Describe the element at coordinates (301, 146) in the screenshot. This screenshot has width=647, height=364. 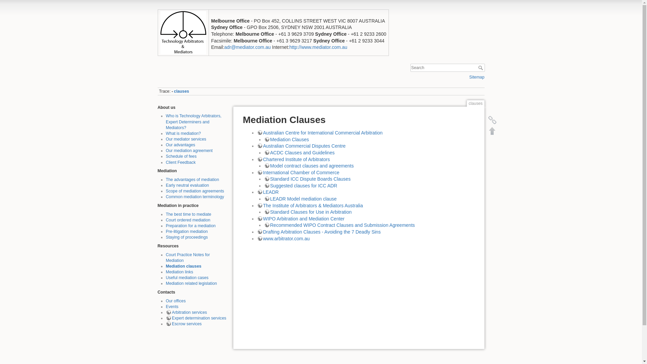
I see `Australian Commercial Disputes Centre` at that location.